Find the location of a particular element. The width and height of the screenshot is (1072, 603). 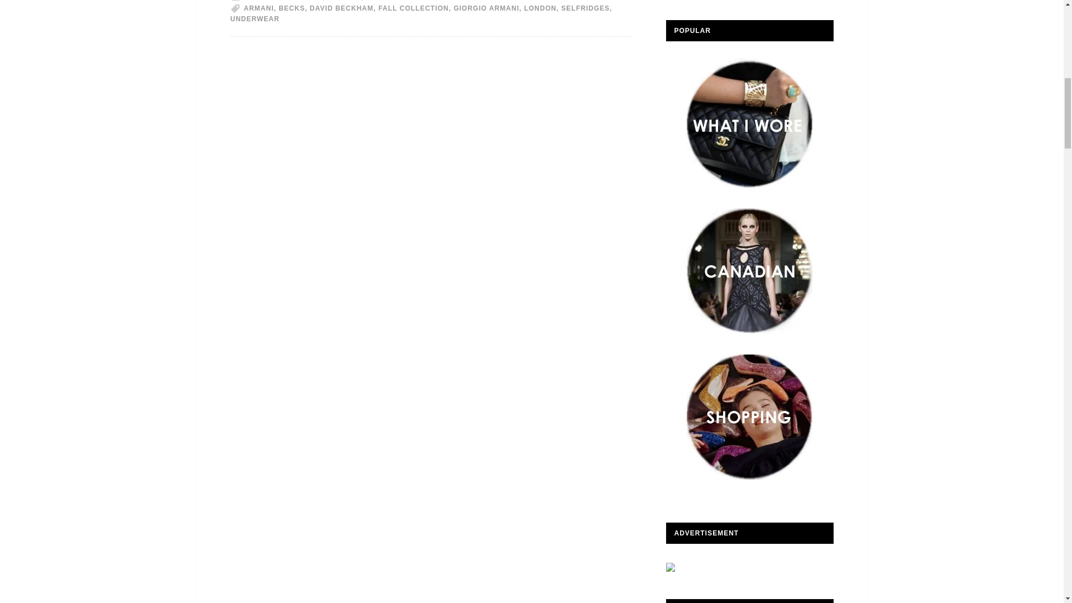

BECKS is located at coordinates (291, 8).